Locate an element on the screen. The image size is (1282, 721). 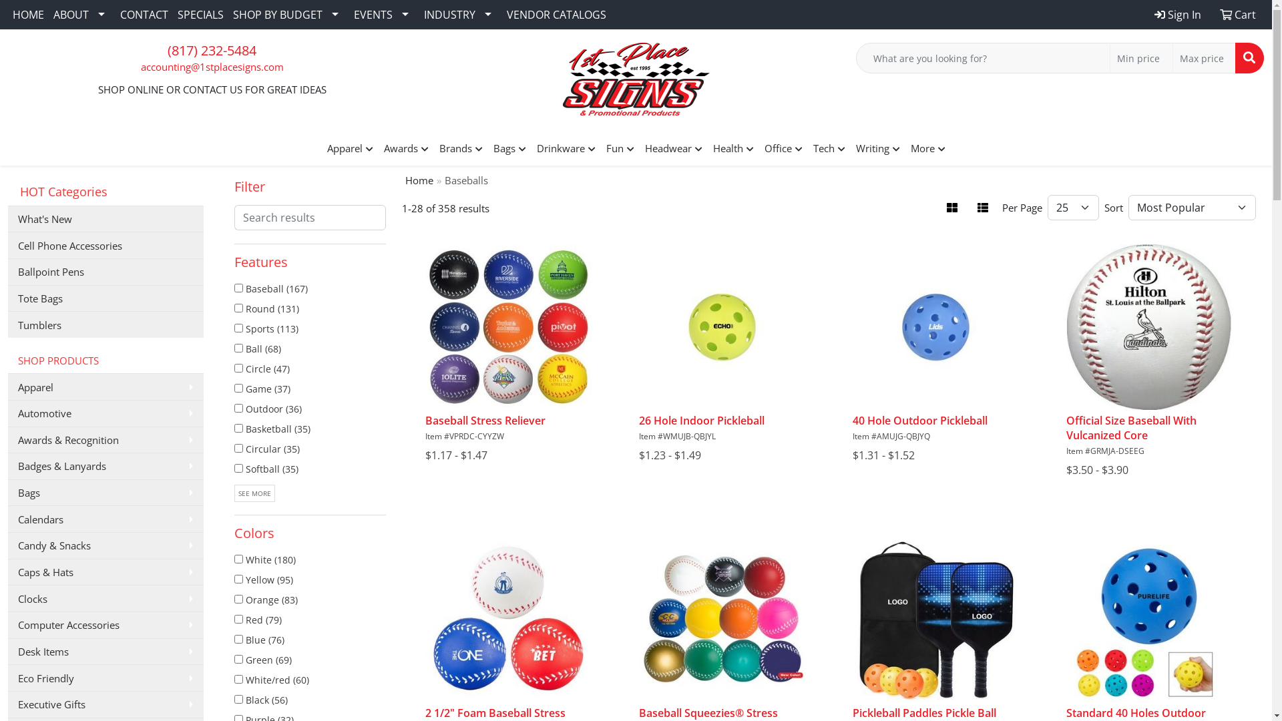
Awards is located at coordinates (406, 149).